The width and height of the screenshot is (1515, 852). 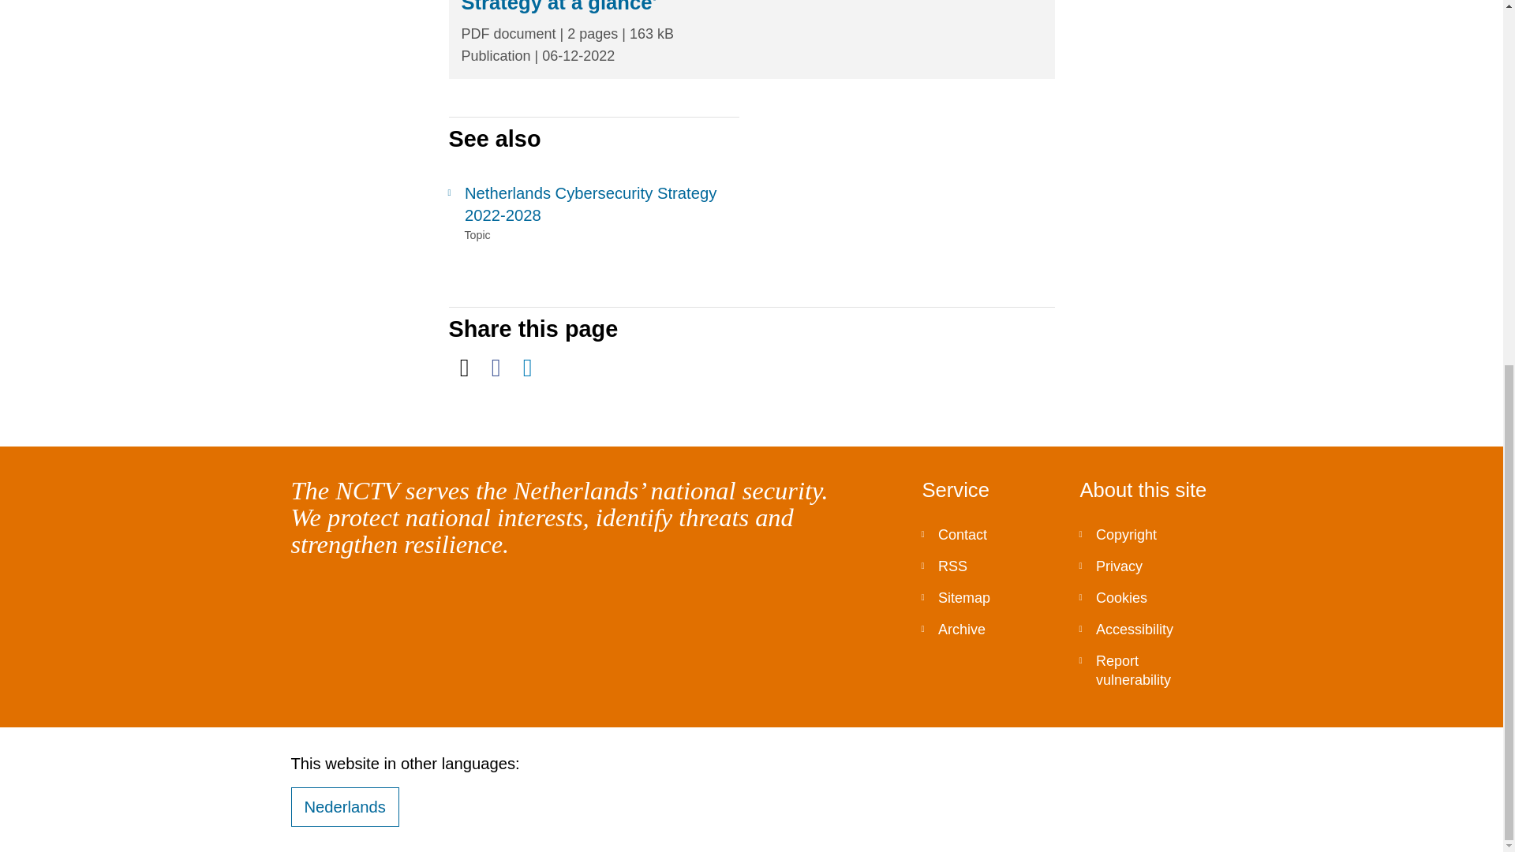 I want to click on Archive, so click(x=988, y=629).